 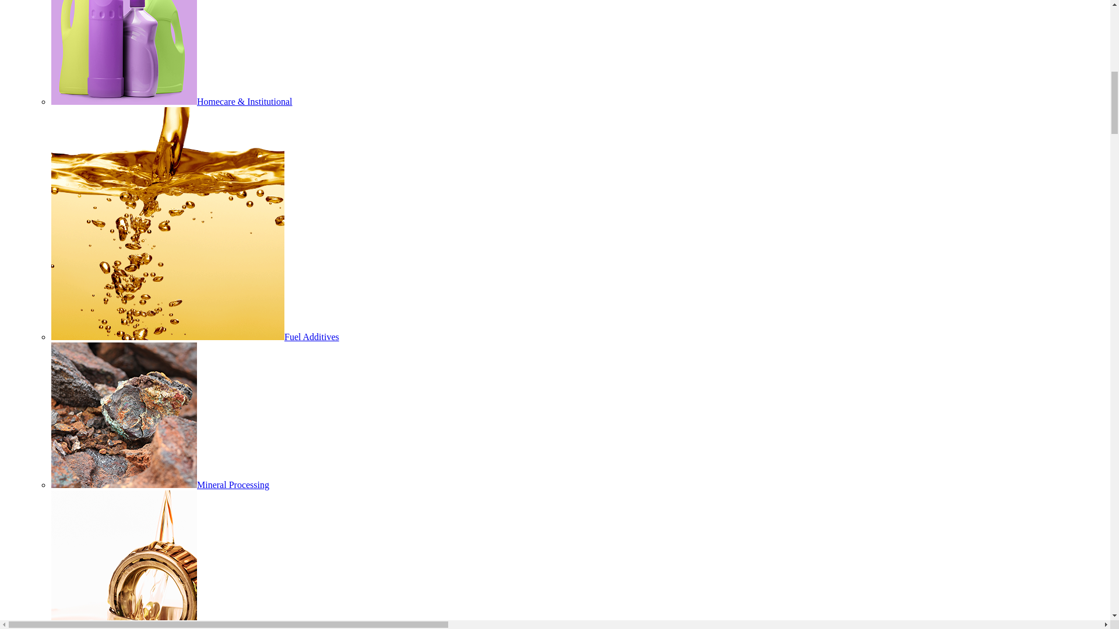 I want to click on Fuel Additives, so click(x=195, y=337).